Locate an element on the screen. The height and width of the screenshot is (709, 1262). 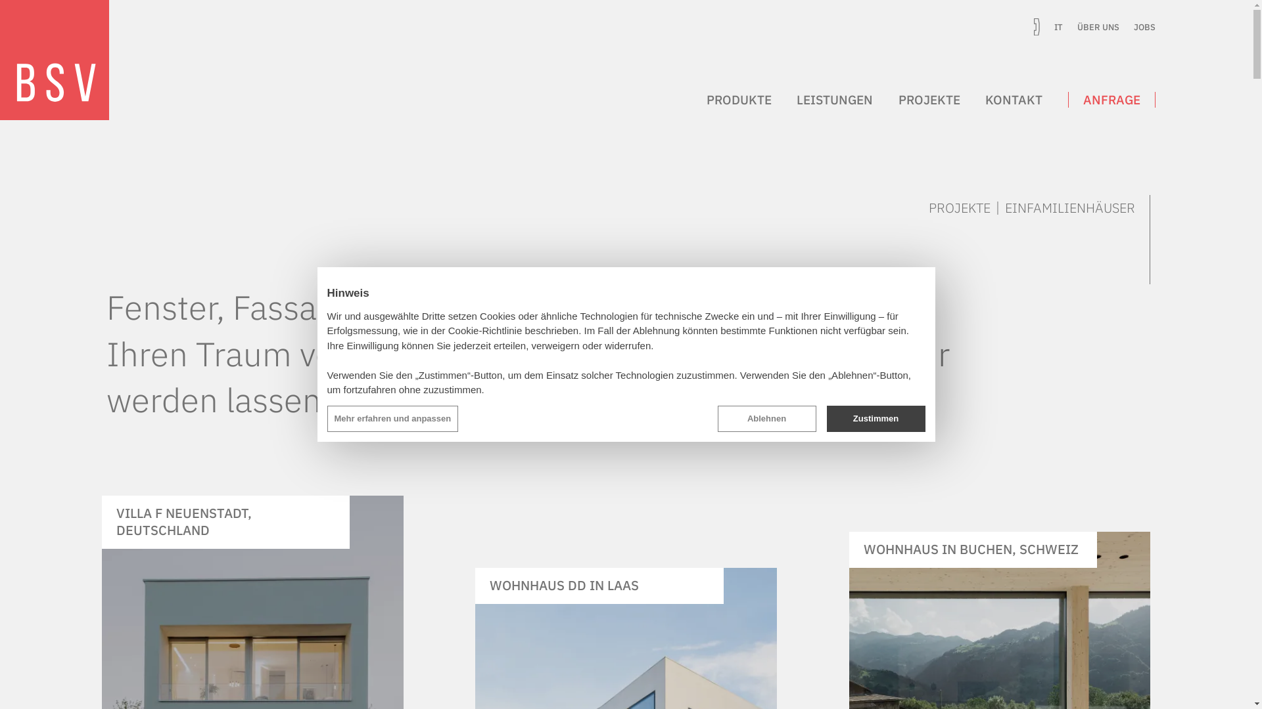
LEISTUNGEN is located at coordinates (848, 100).